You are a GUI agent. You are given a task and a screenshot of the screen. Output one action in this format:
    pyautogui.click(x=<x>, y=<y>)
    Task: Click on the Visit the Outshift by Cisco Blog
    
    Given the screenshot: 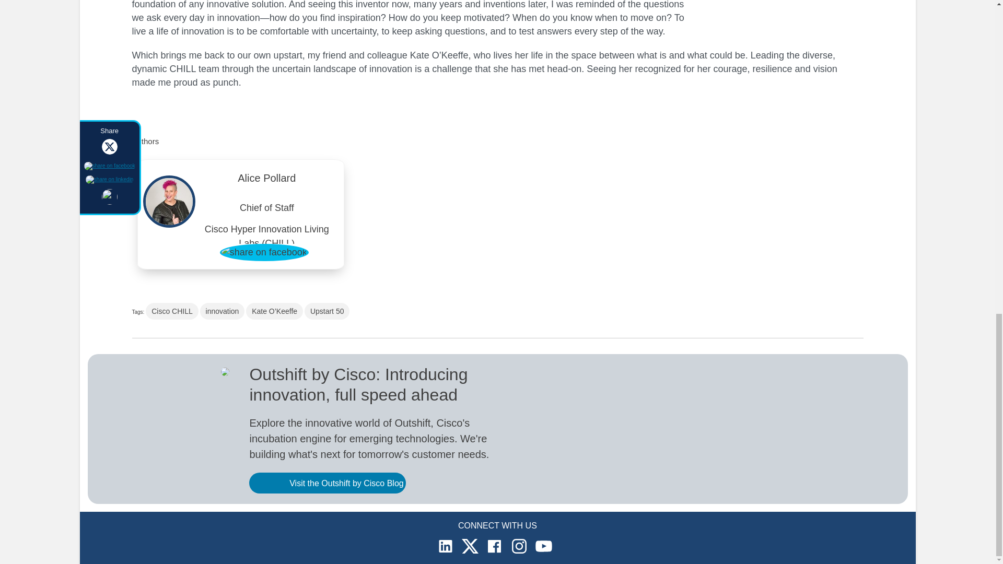 What is the action you would take?
    pyautogui.click(x=327, y=483)
    